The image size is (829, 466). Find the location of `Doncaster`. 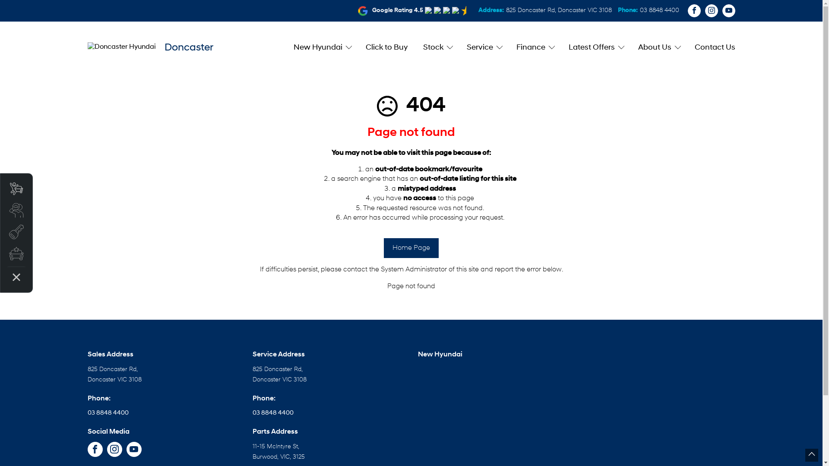

Doncaster is located at coordinates (150, 47).